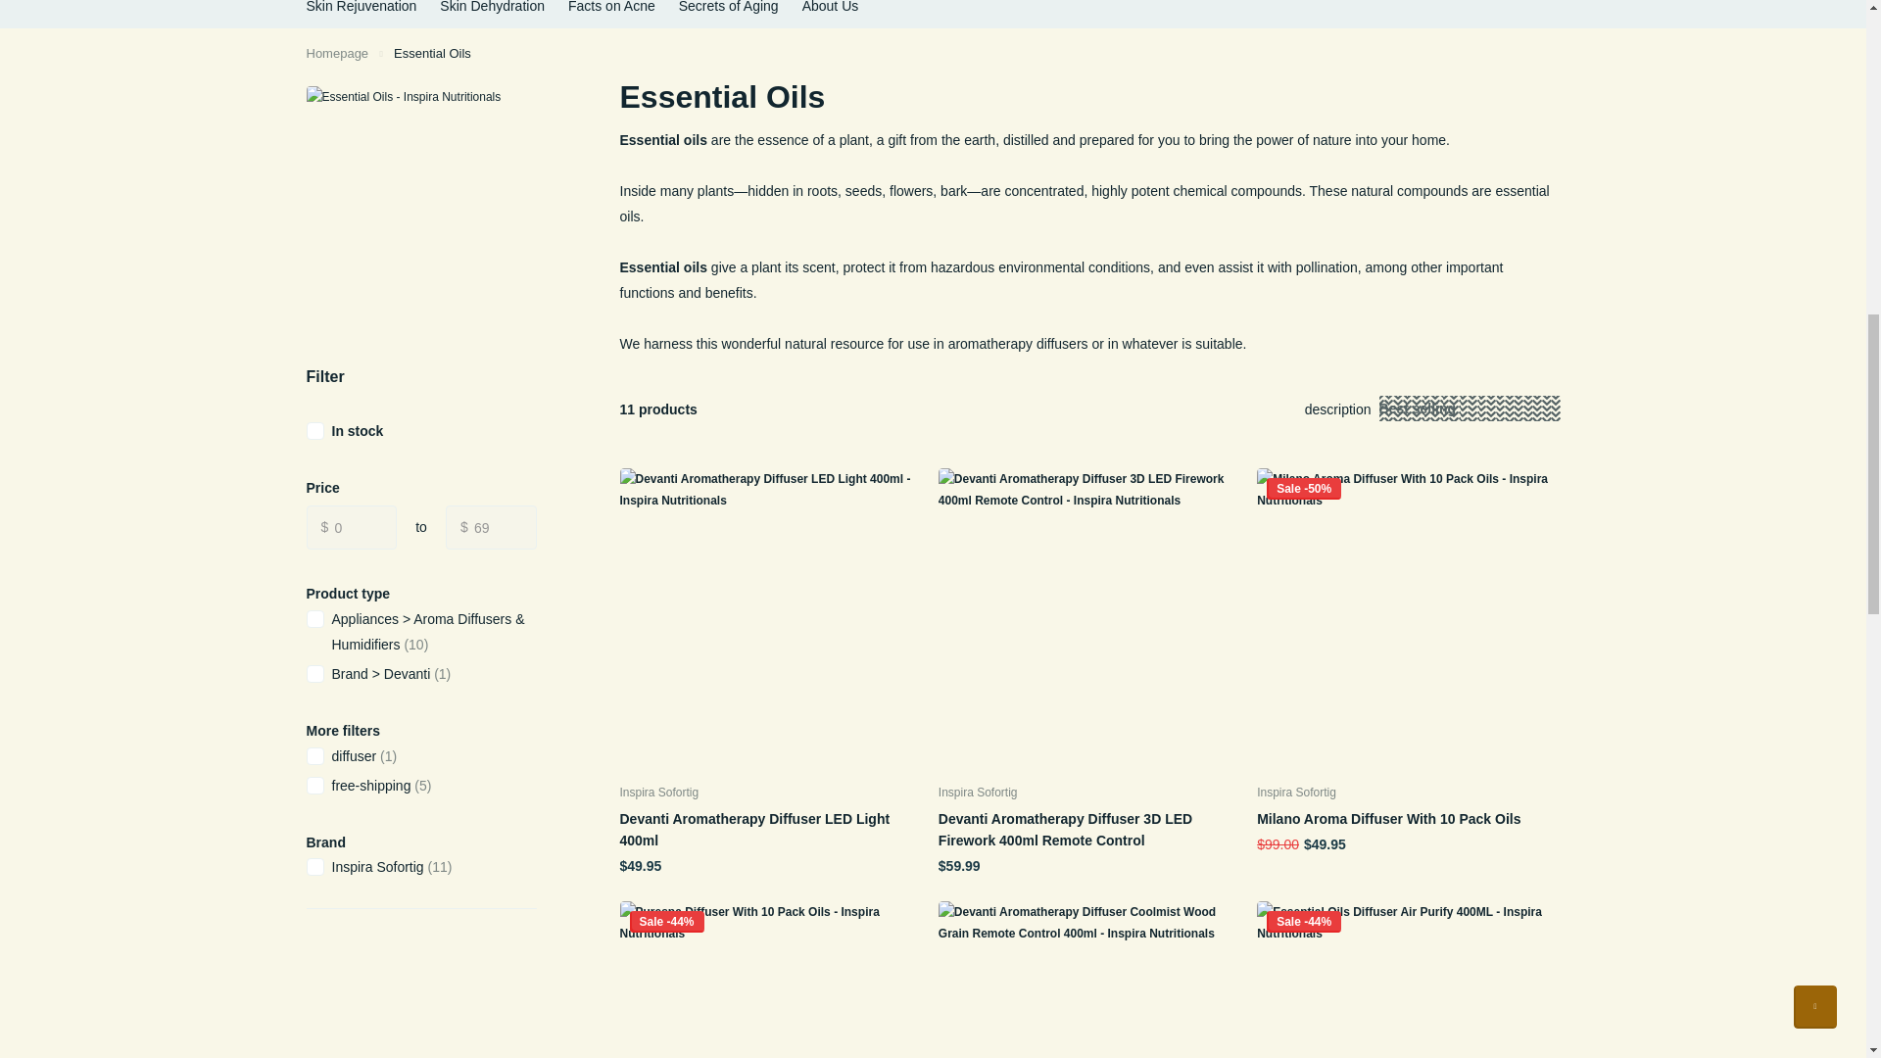 The height and width of the screenshot is (1058, 1881). I want to click on Facts on Acne, so click(611, 14).